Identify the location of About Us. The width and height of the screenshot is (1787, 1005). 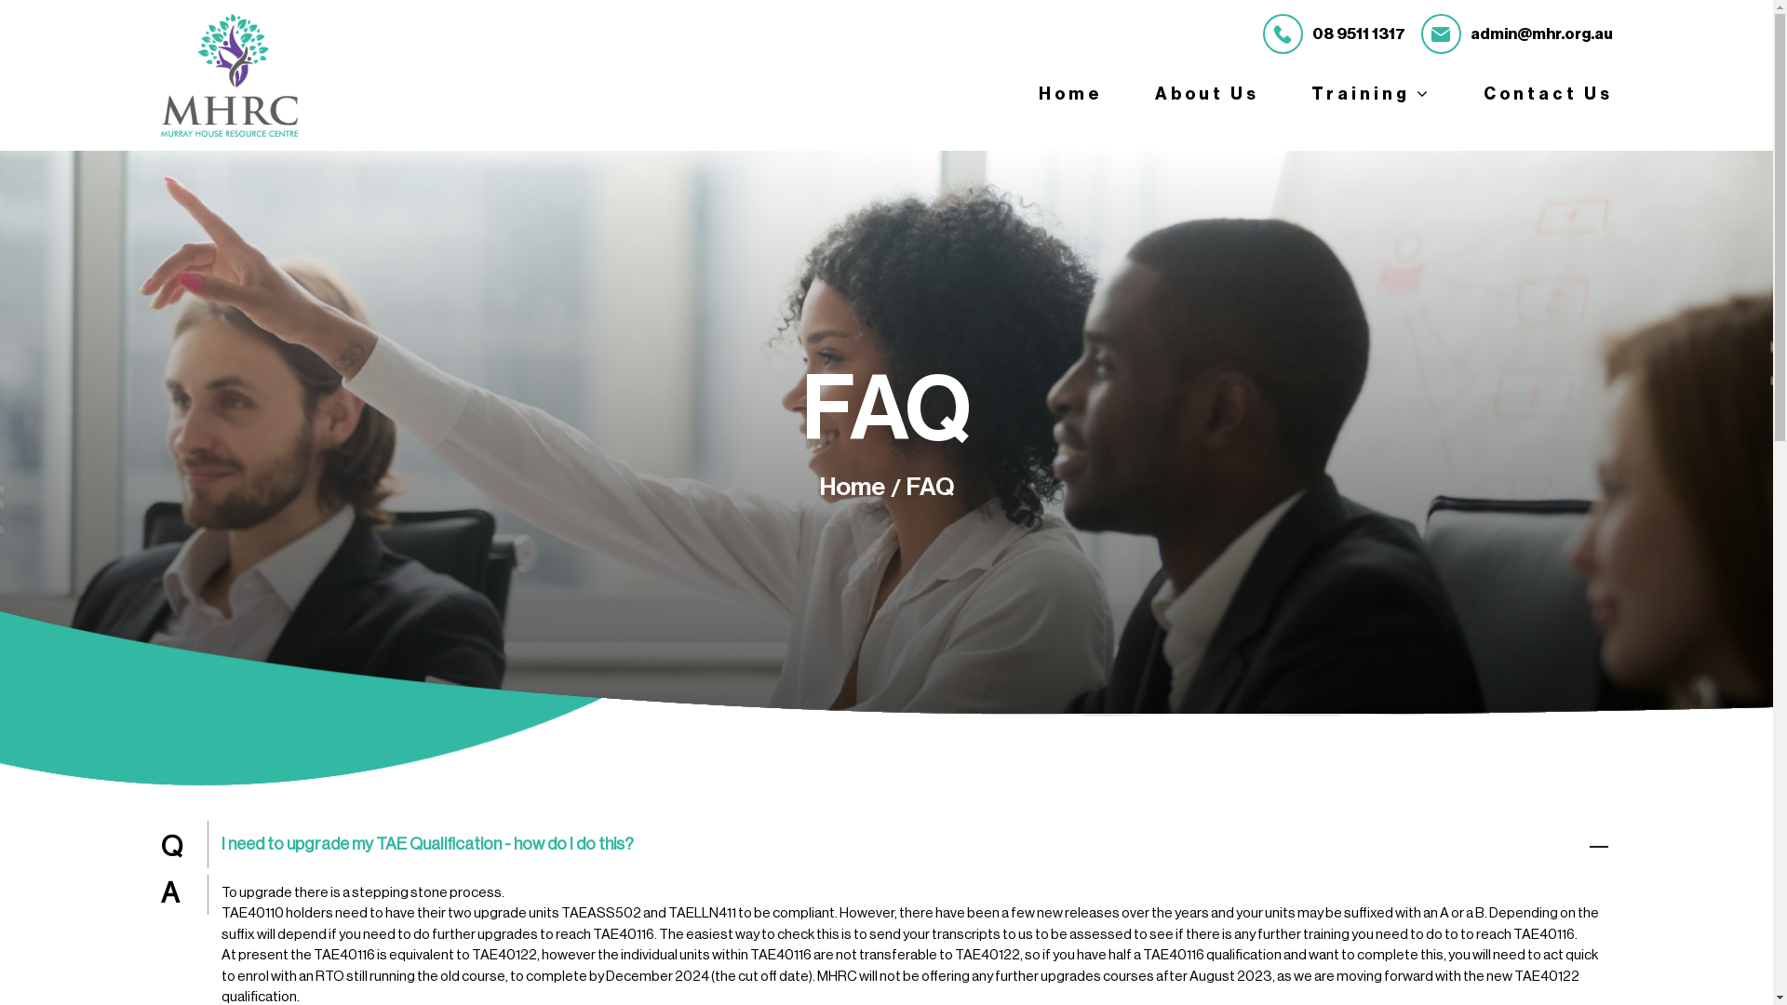
(1206, 93).